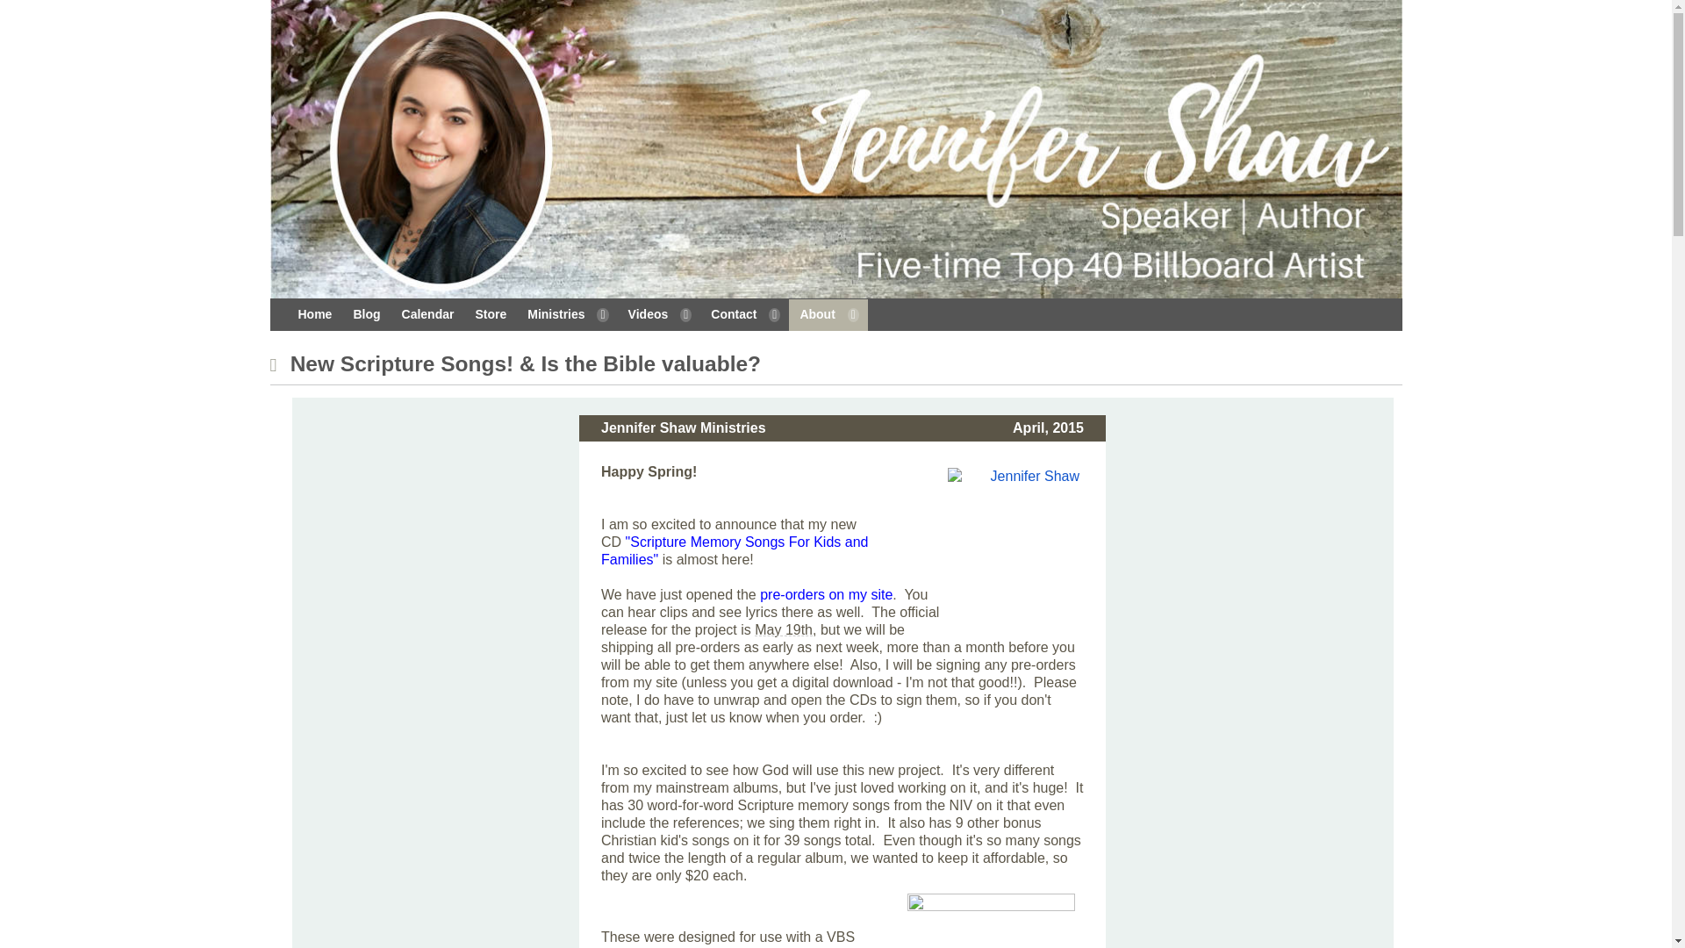 This screenshot has width=1685, height=948. I want to click on Store, so click(491, 314).